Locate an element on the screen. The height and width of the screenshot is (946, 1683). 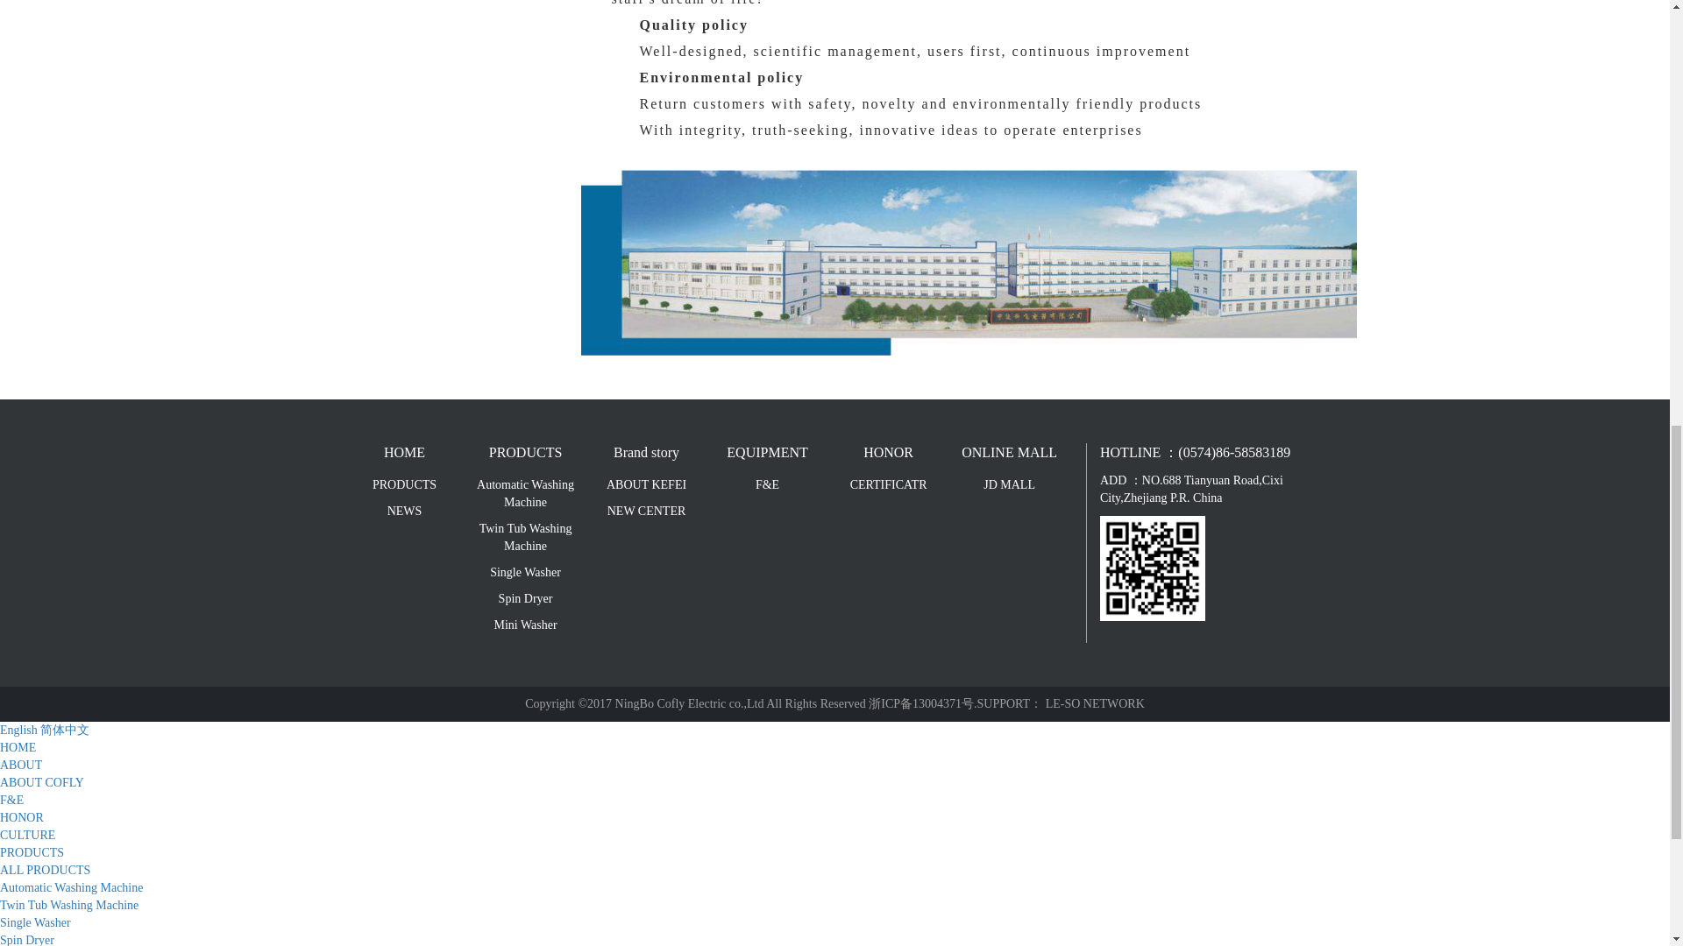
Automatic Washing Machine is located at coordinates (526, 494).